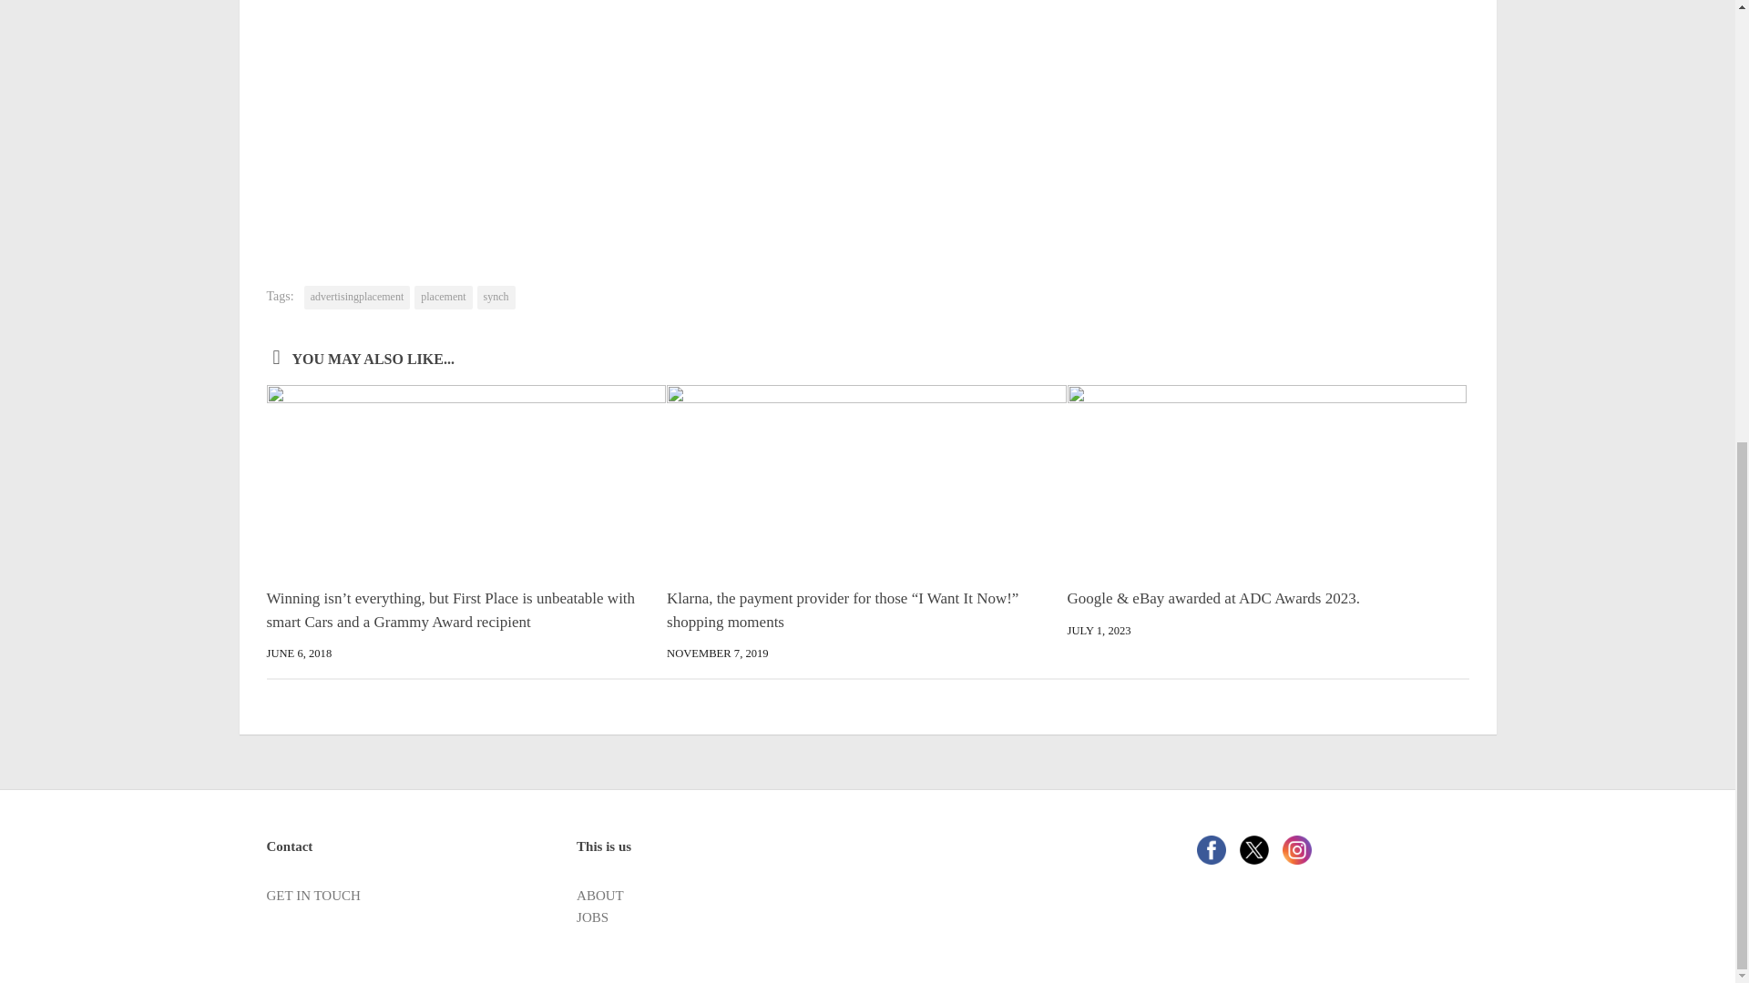 The width and height of the screenshot is (1749, 983). What do you see at coordinates (312, 896) in the screenshot?
I see `GET IN TOUCH` at bounding box center [312, 896].